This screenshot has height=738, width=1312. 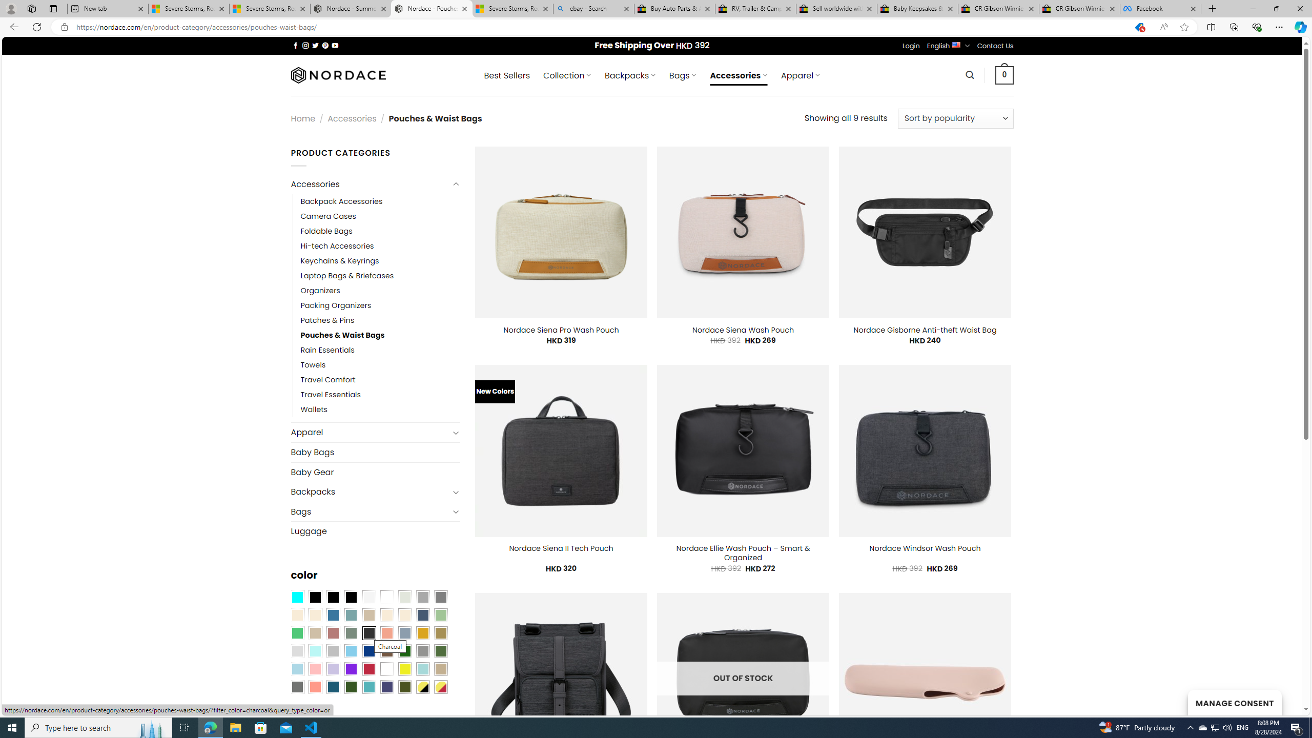 What do you see at coordinates (441, 687) in the screenshot?
I see `Yellow-Red` at bounding box center [441, 687].